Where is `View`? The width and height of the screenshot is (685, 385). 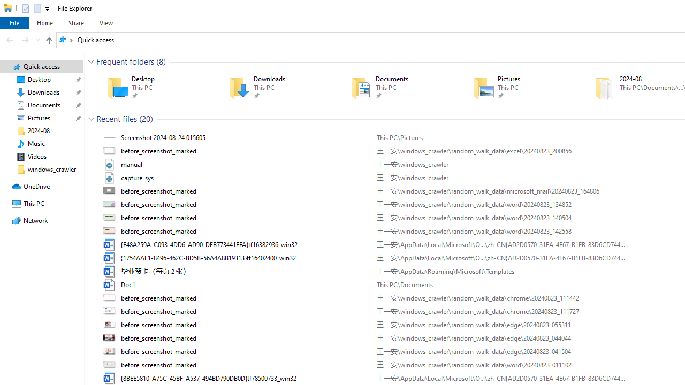 View is located at coordinates (106, 22).